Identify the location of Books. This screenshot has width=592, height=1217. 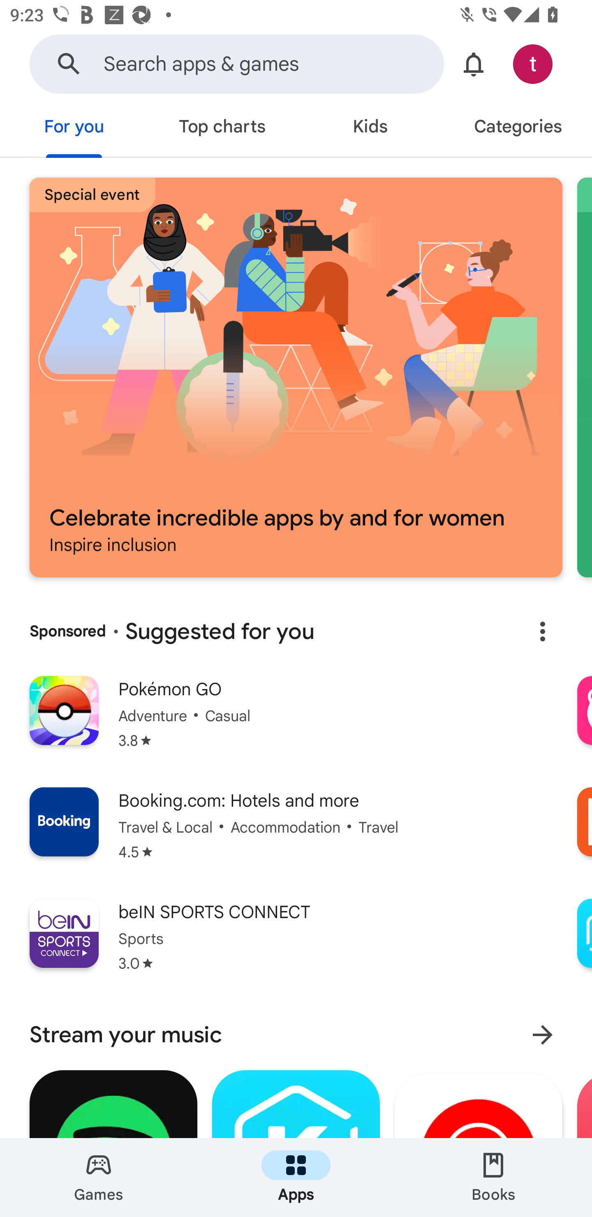
(493, 1178).